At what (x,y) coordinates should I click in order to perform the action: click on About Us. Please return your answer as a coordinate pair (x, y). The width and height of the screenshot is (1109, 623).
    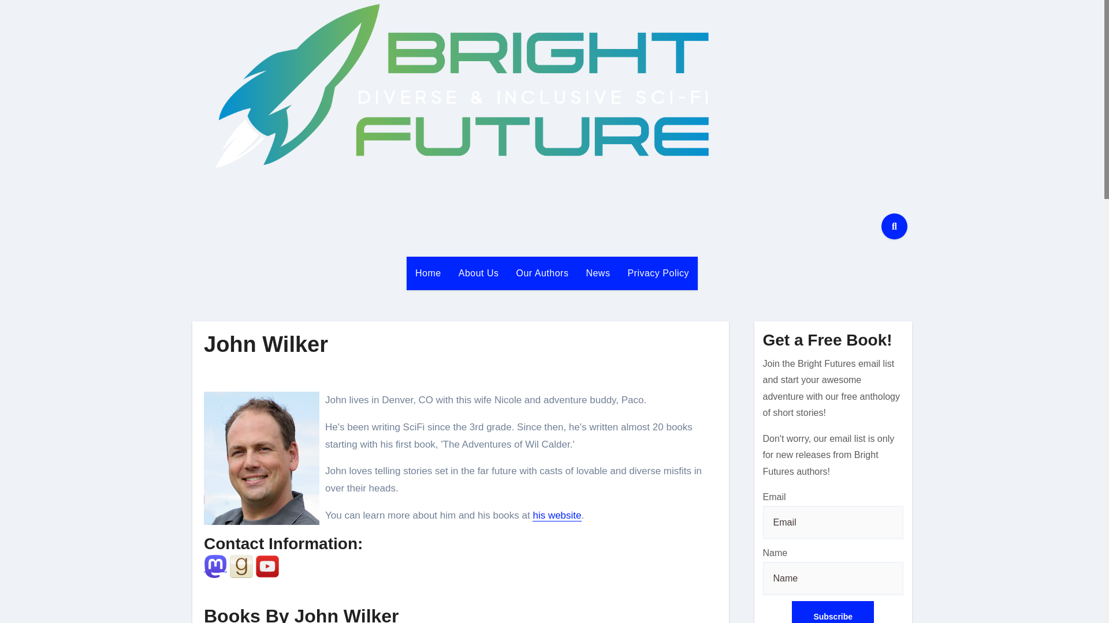
    Looking at the image, I should click on (479, 273).